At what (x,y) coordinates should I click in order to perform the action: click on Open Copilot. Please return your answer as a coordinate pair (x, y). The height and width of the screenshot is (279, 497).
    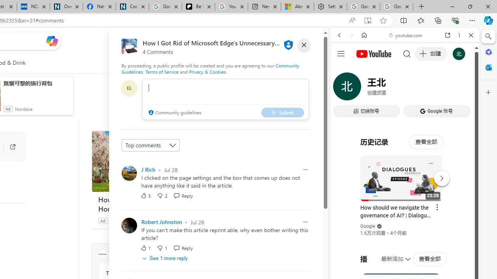
    Looking at the image, I should click on (51, 41).